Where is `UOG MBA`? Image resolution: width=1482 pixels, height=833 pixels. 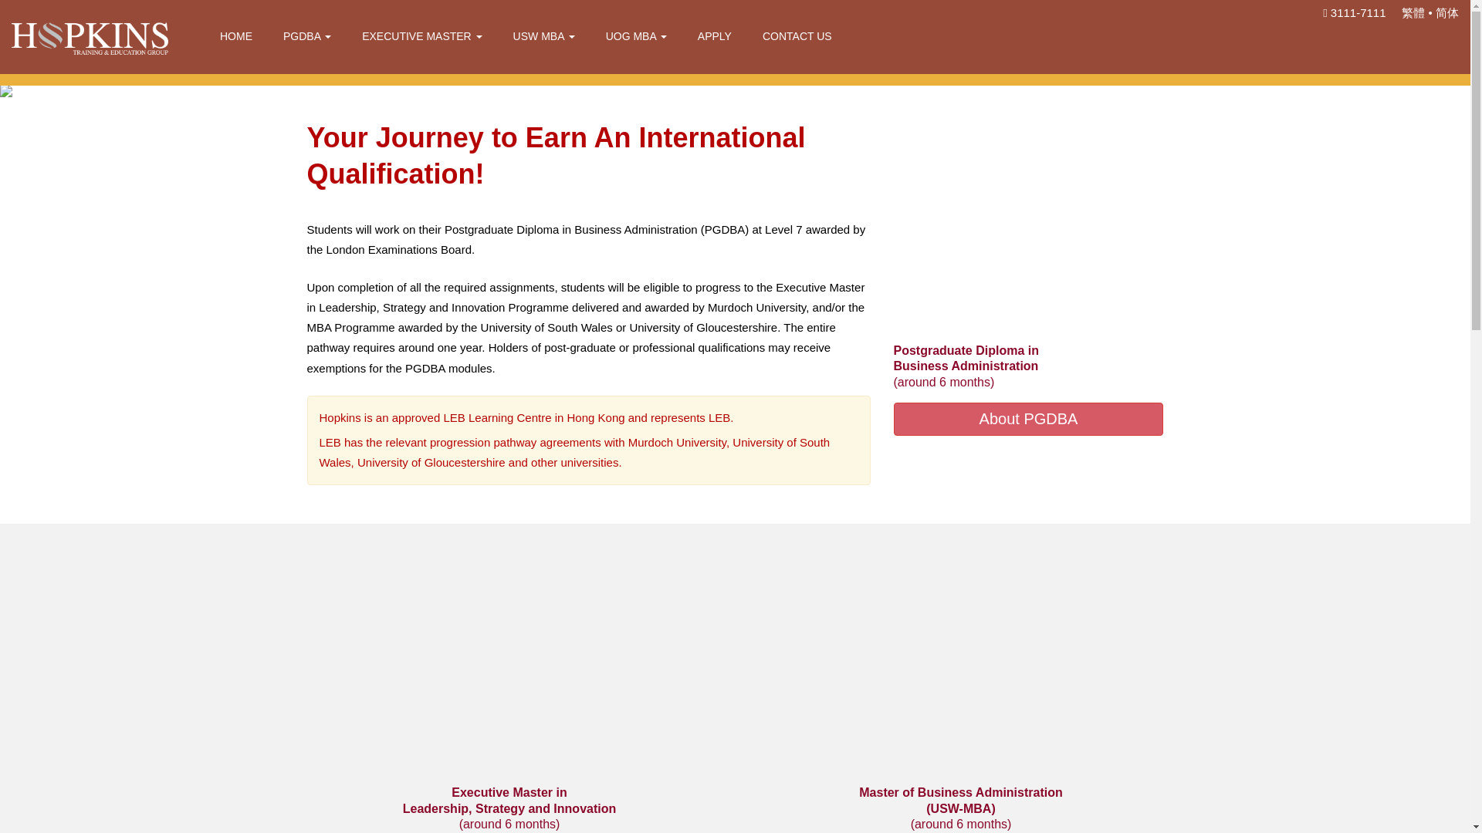
UOG MBA is located at coordinates (636, 39).